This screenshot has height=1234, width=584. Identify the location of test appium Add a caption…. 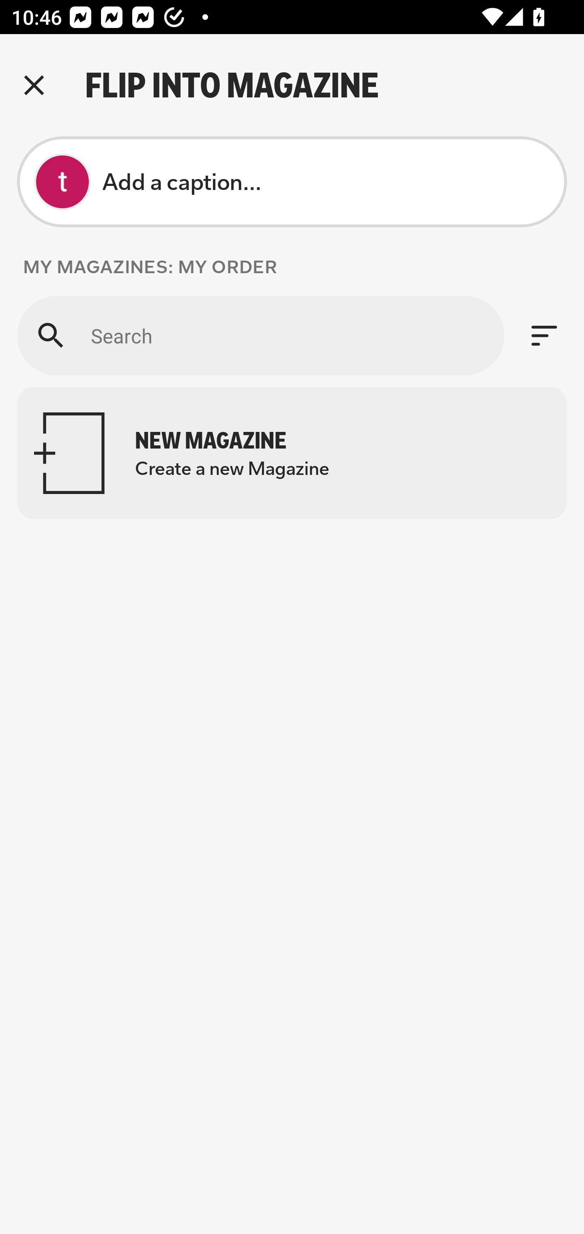
(292, 182).